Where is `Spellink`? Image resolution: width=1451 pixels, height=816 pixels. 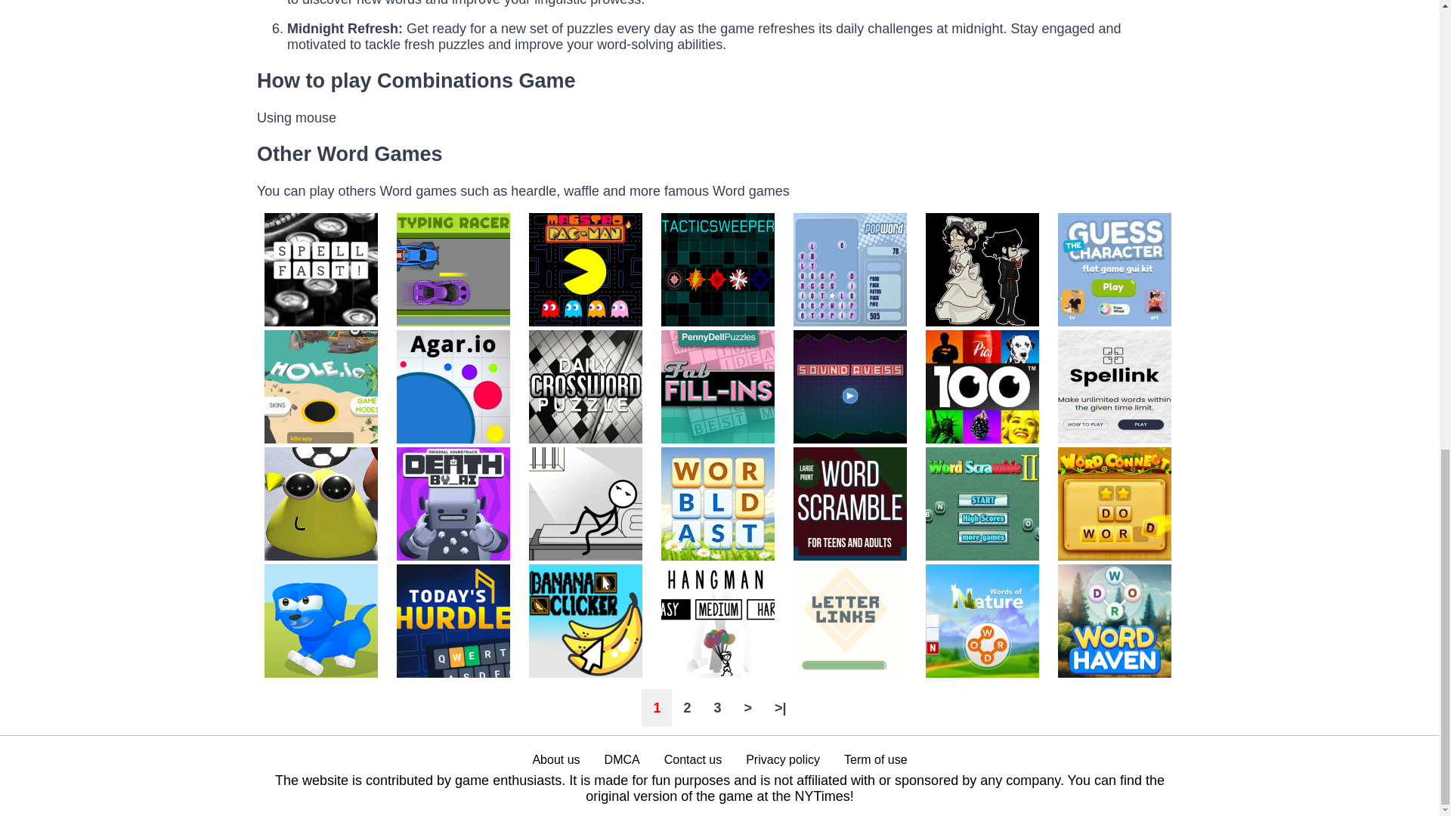
Spellink is located at coordinates (1112, 438).